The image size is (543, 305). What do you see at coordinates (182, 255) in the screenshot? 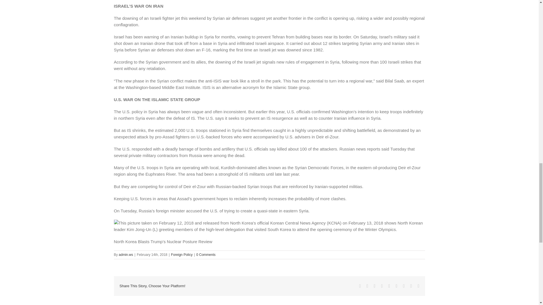
I see `Foreign Policy` at bounding box center [182, 255].